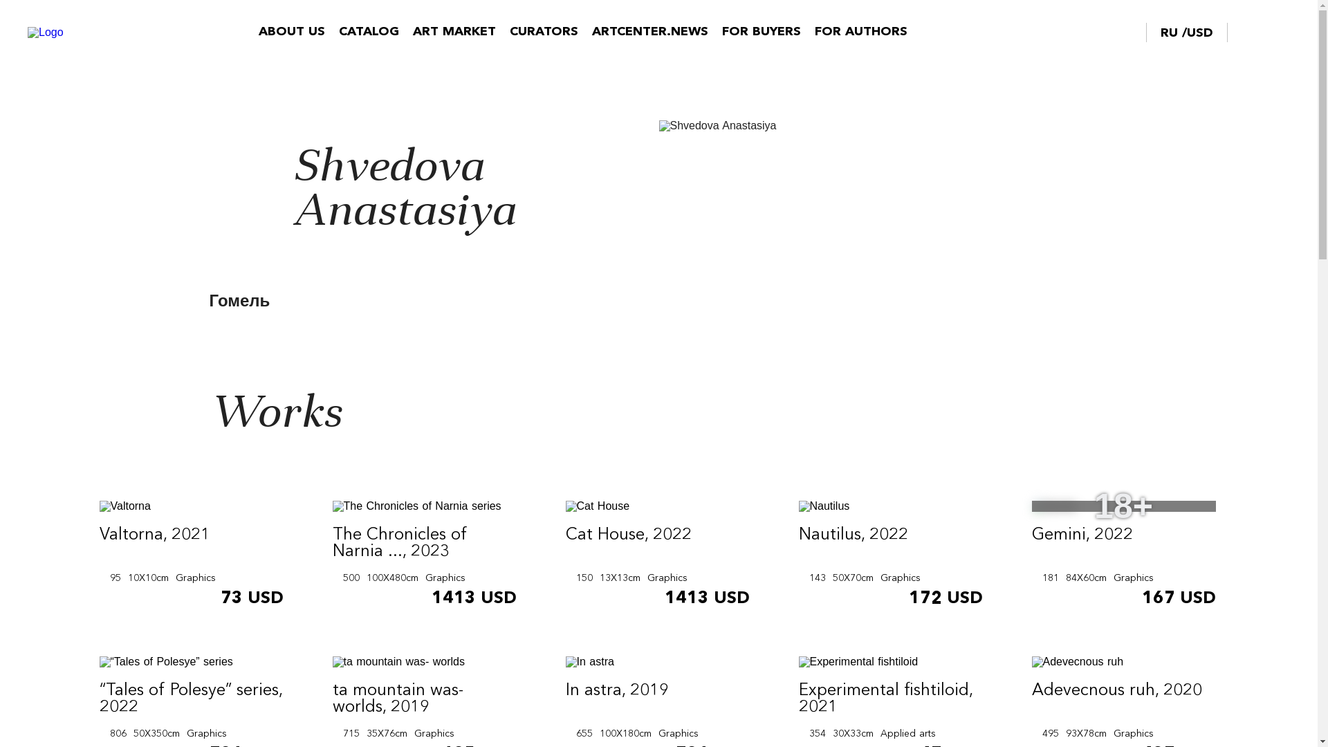  What do you see at coordinates (1172, 33) in the screenshot?
I see `RU` at bounding box center [1172, 33].